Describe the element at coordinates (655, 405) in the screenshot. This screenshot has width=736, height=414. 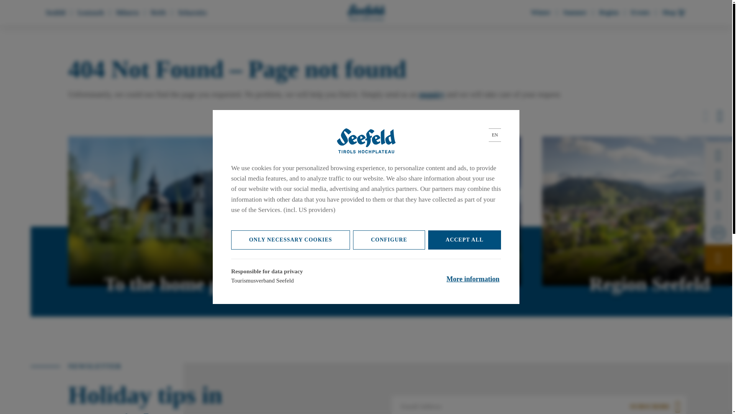
I see `SUBSCRIBE` at that location.